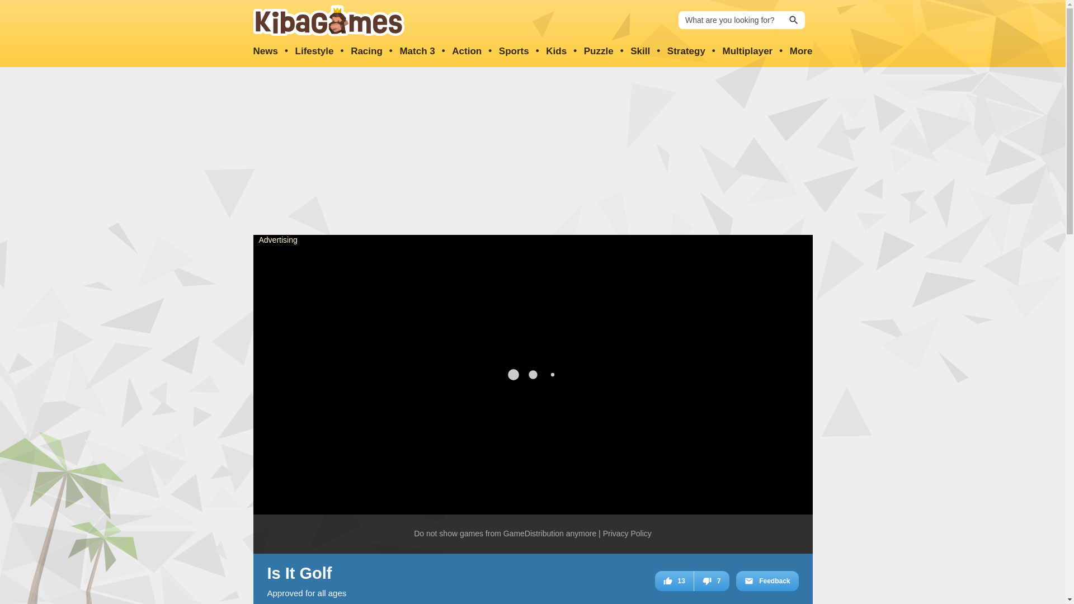  What do you see at coordinates (514, 51) in the screenshot?
I see `Sports` at bounding box center [514, 51].